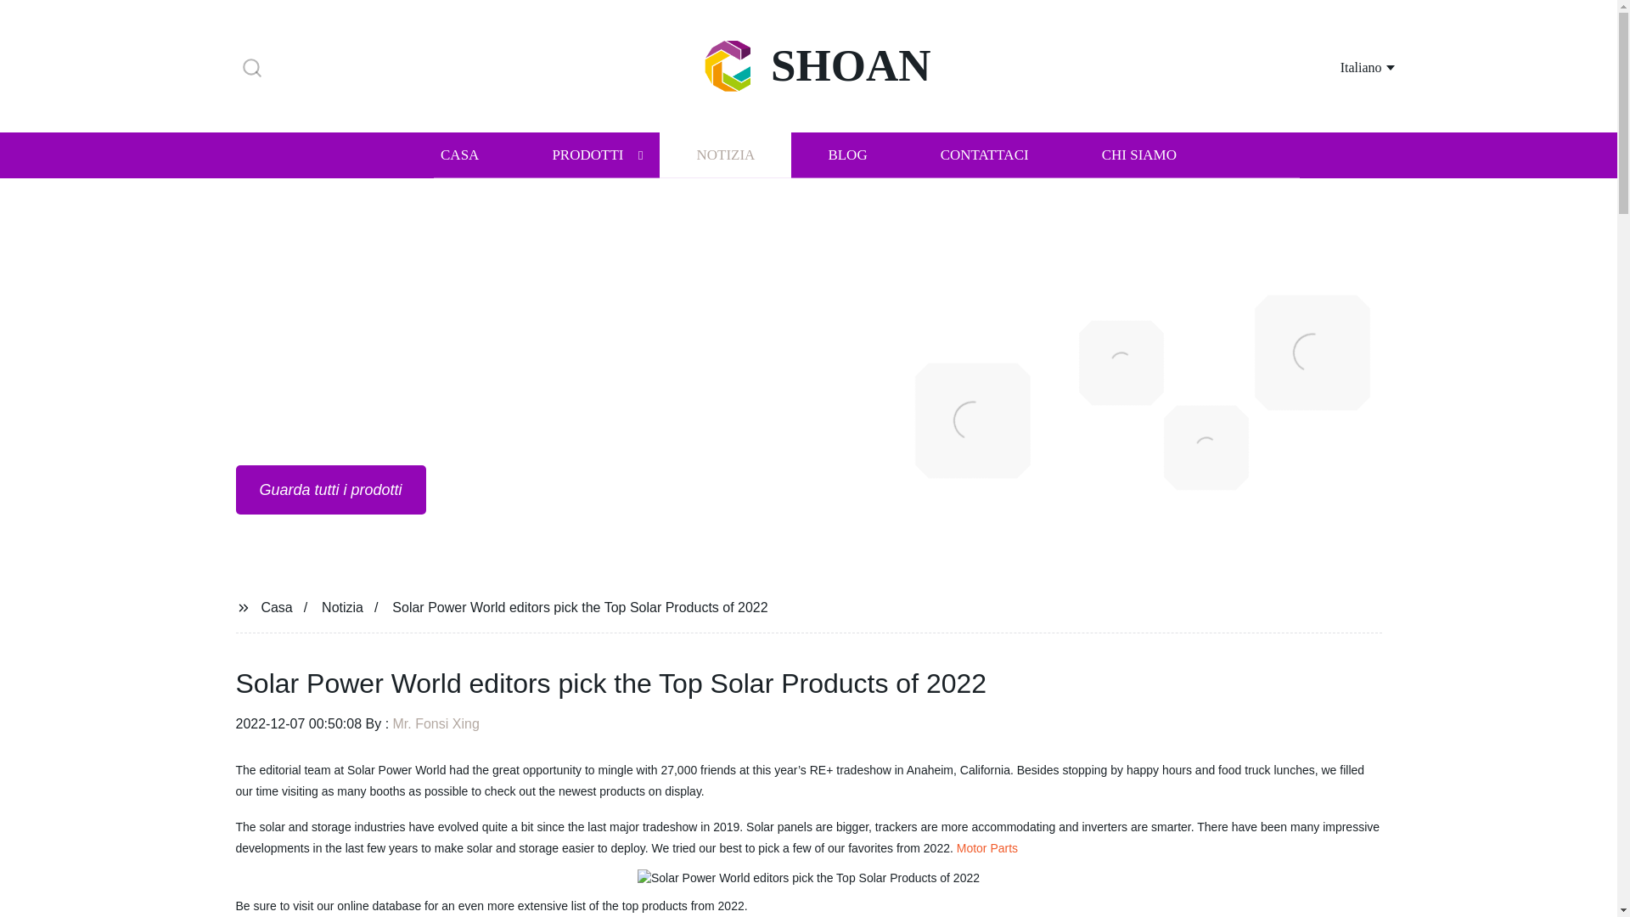  I want to click on CASA, so click(459, 155).